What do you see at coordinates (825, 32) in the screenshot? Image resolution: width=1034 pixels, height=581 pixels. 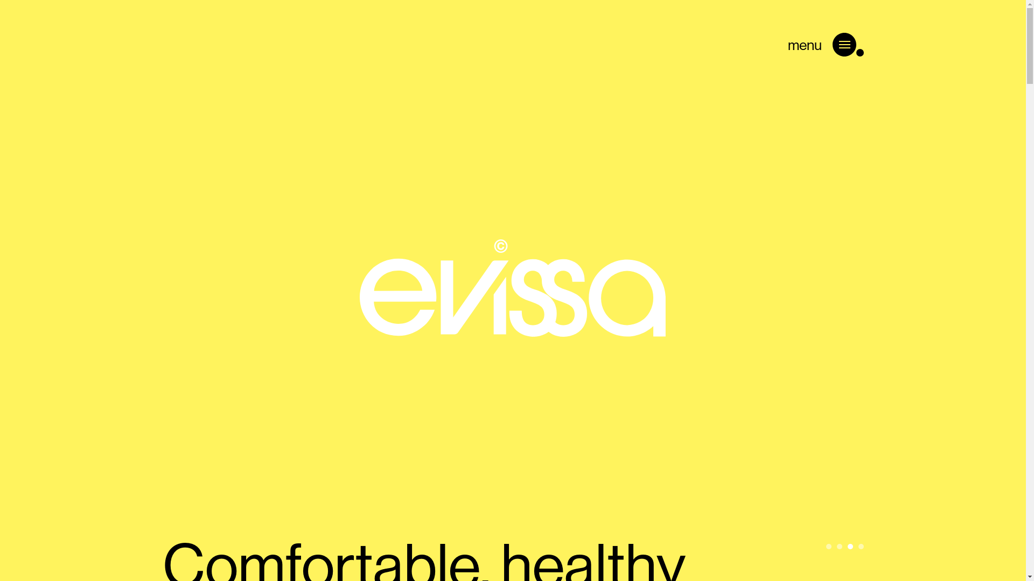 I see `menu` at bounding box center [825, 32].